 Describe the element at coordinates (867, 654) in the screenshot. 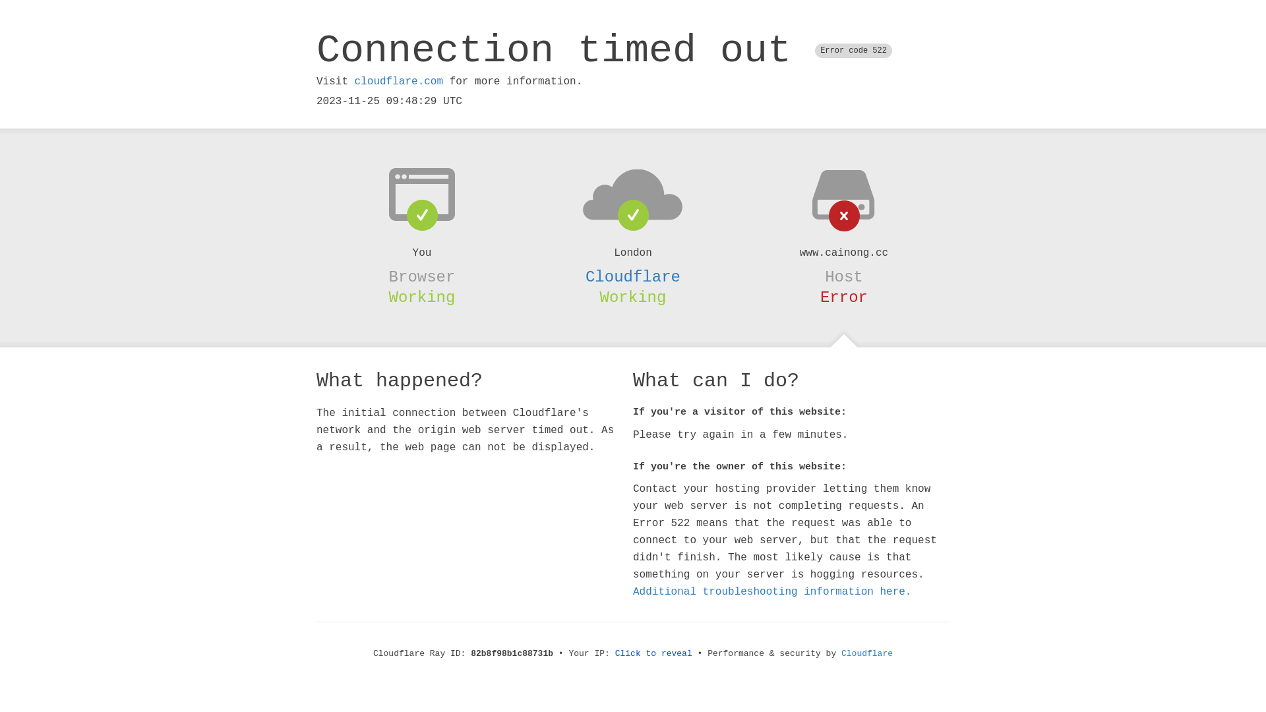

I see `Cloudflare` at that location.